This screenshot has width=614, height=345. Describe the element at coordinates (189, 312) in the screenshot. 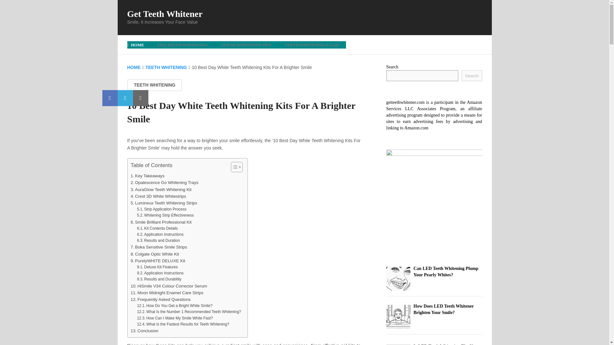

I see `What Is the Number 1 Recommended Teeth Whitening?` at that location.